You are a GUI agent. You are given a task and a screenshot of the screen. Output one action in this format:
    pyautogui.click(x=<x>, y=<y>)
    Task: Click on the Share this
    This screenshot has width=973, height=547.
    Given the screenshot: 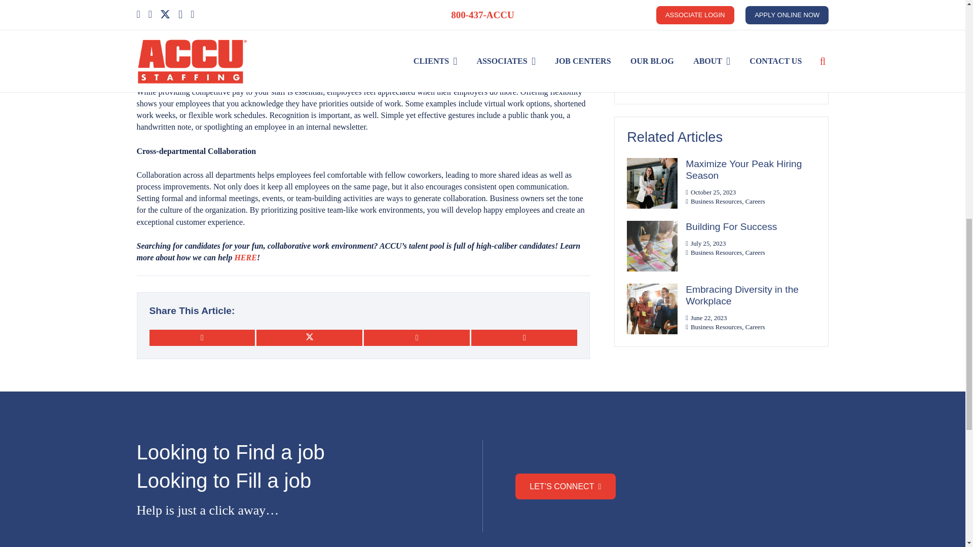 What is the action you would take?
    pyautogui.click(x=417, y=337)
    